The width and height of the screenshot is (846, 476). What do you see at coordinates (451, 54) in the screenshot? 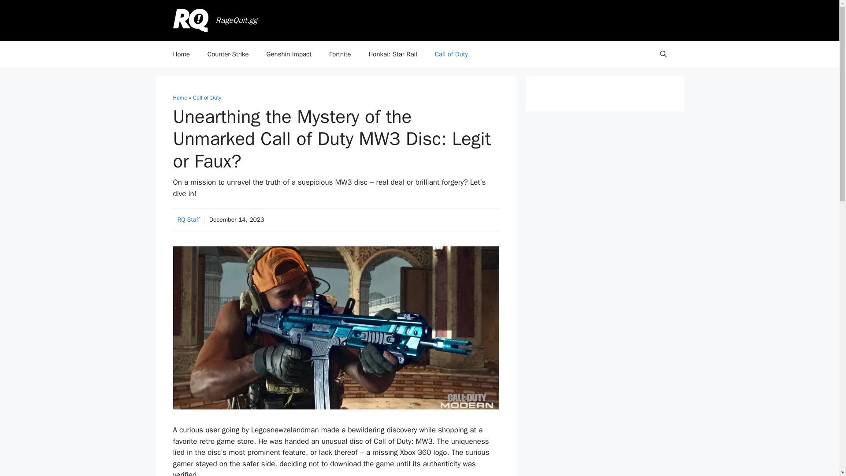
I see `Call of Duty` at bounding box center [451, 54].